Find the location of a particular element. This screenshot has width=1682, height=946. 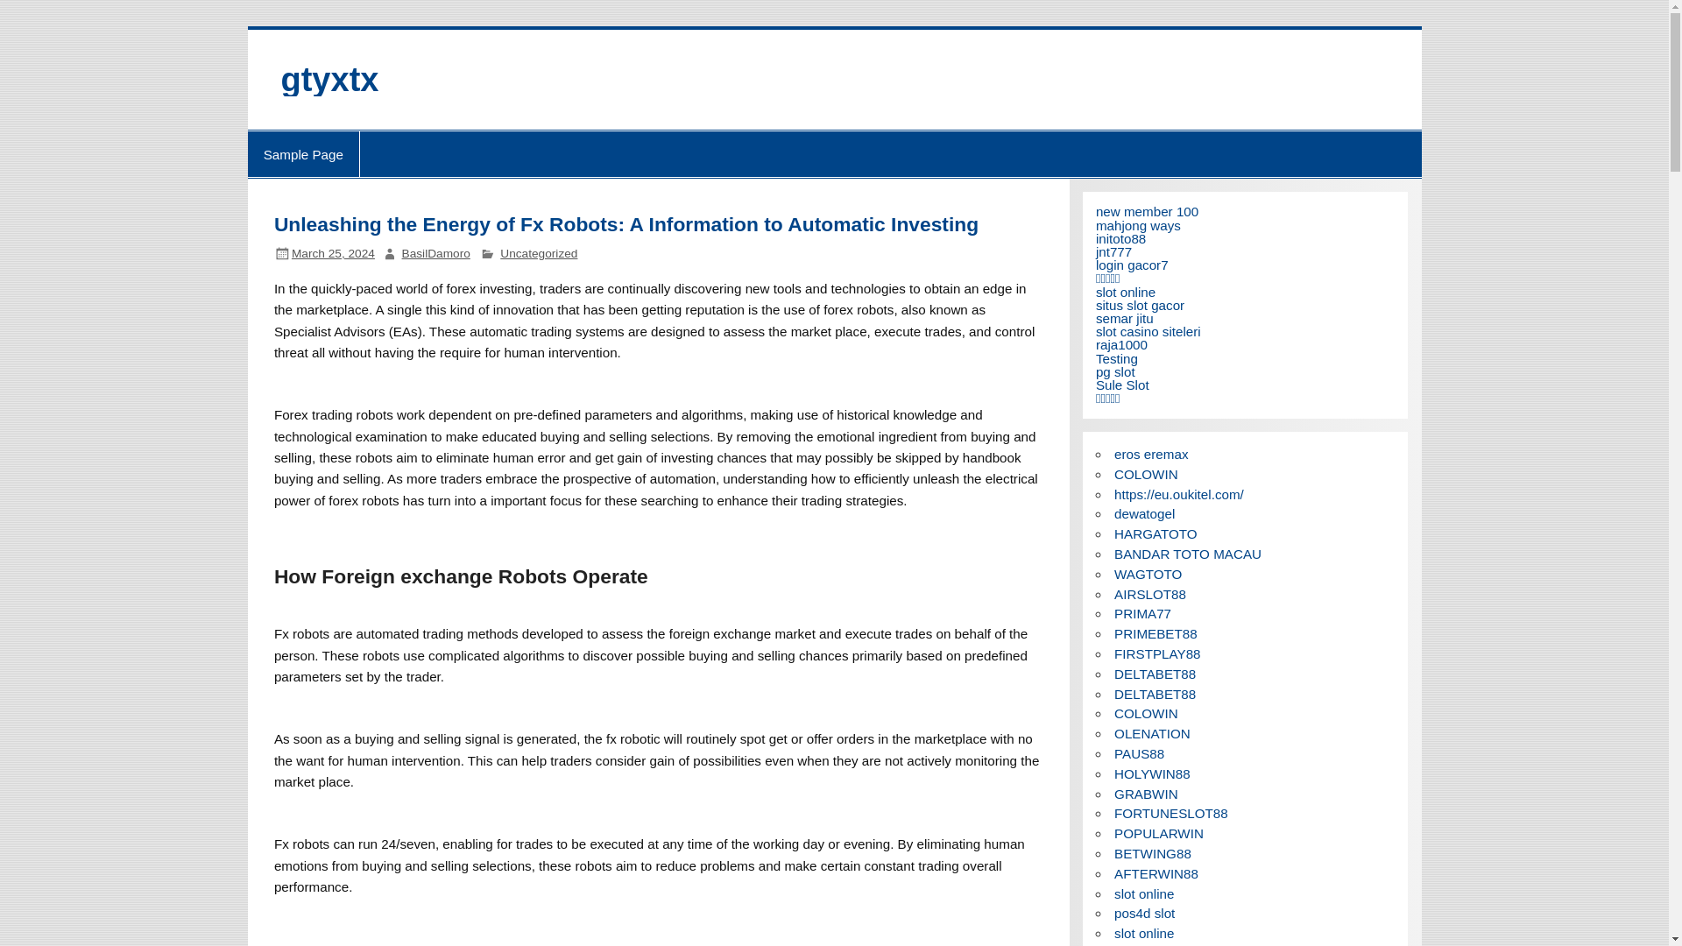

slot casino siteleri is located at coordinates (1148, 331).